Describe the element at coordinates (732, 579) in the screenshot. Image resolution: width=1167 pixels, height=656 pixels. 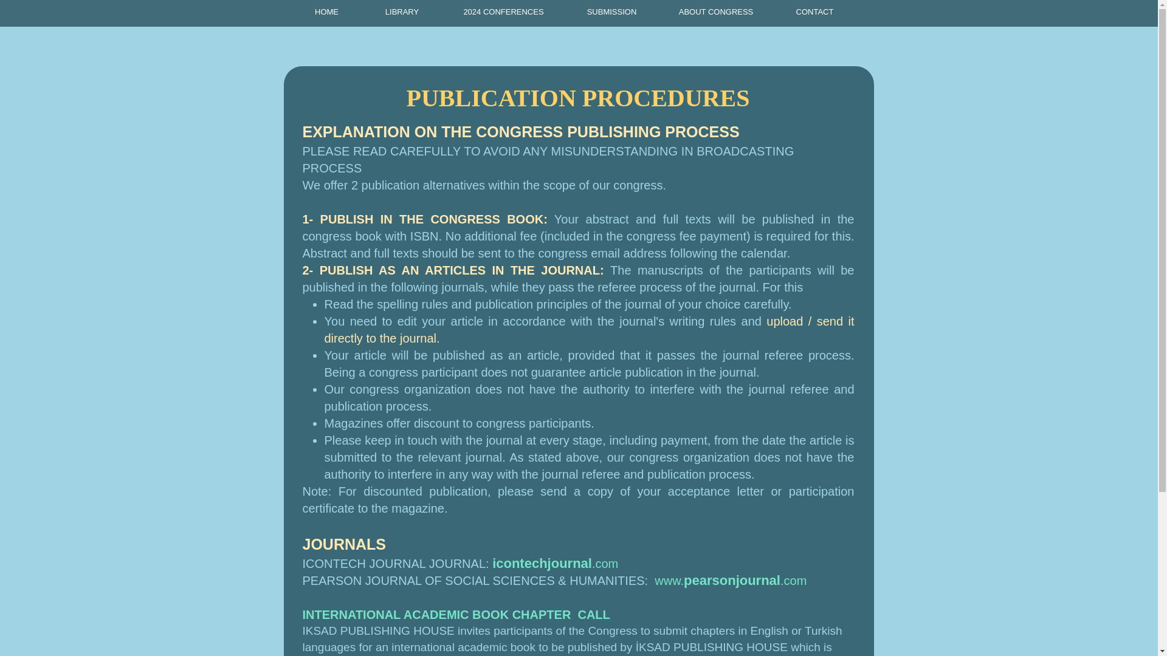
I see `pearsonjournal` at that location.